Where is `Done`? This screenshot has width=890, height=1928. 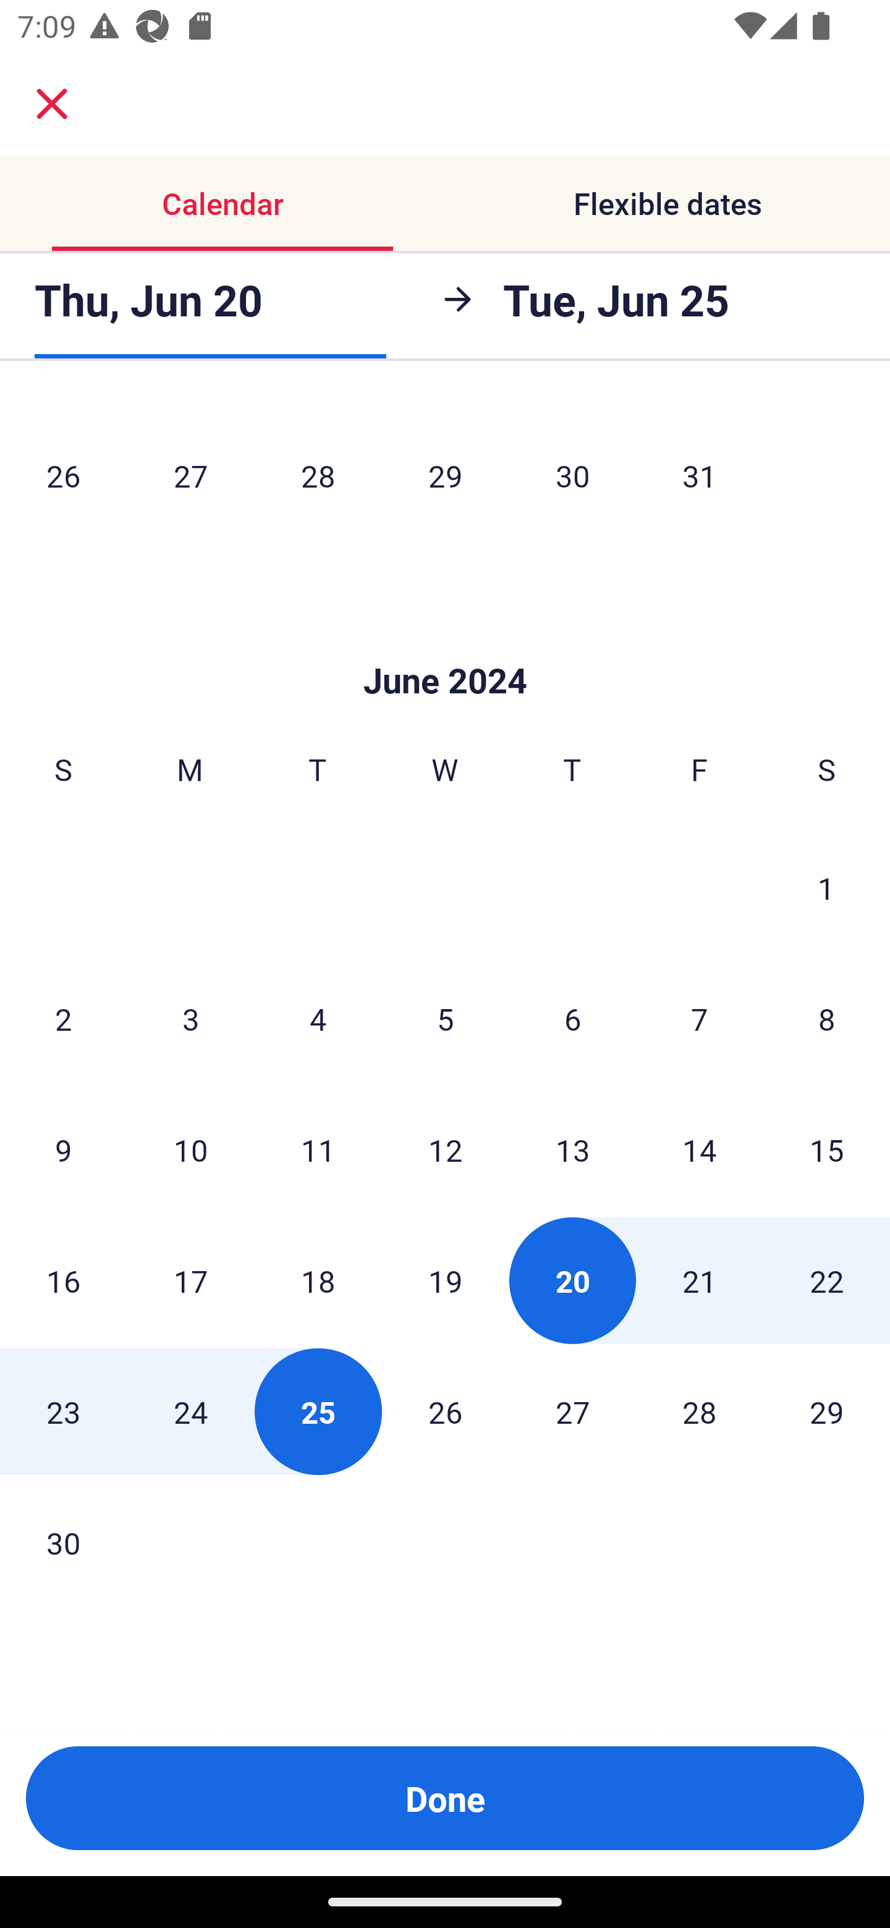 Done is located at coordinates (445, 1798).